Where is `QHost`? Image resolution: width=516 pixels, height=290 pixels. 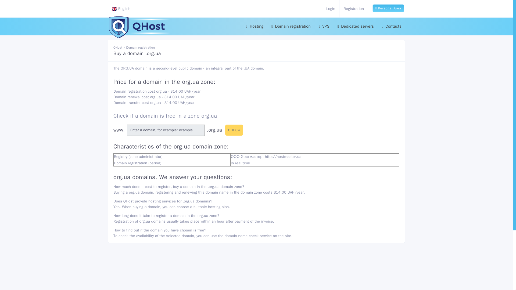
QHost is located at coordinates (118, 47).